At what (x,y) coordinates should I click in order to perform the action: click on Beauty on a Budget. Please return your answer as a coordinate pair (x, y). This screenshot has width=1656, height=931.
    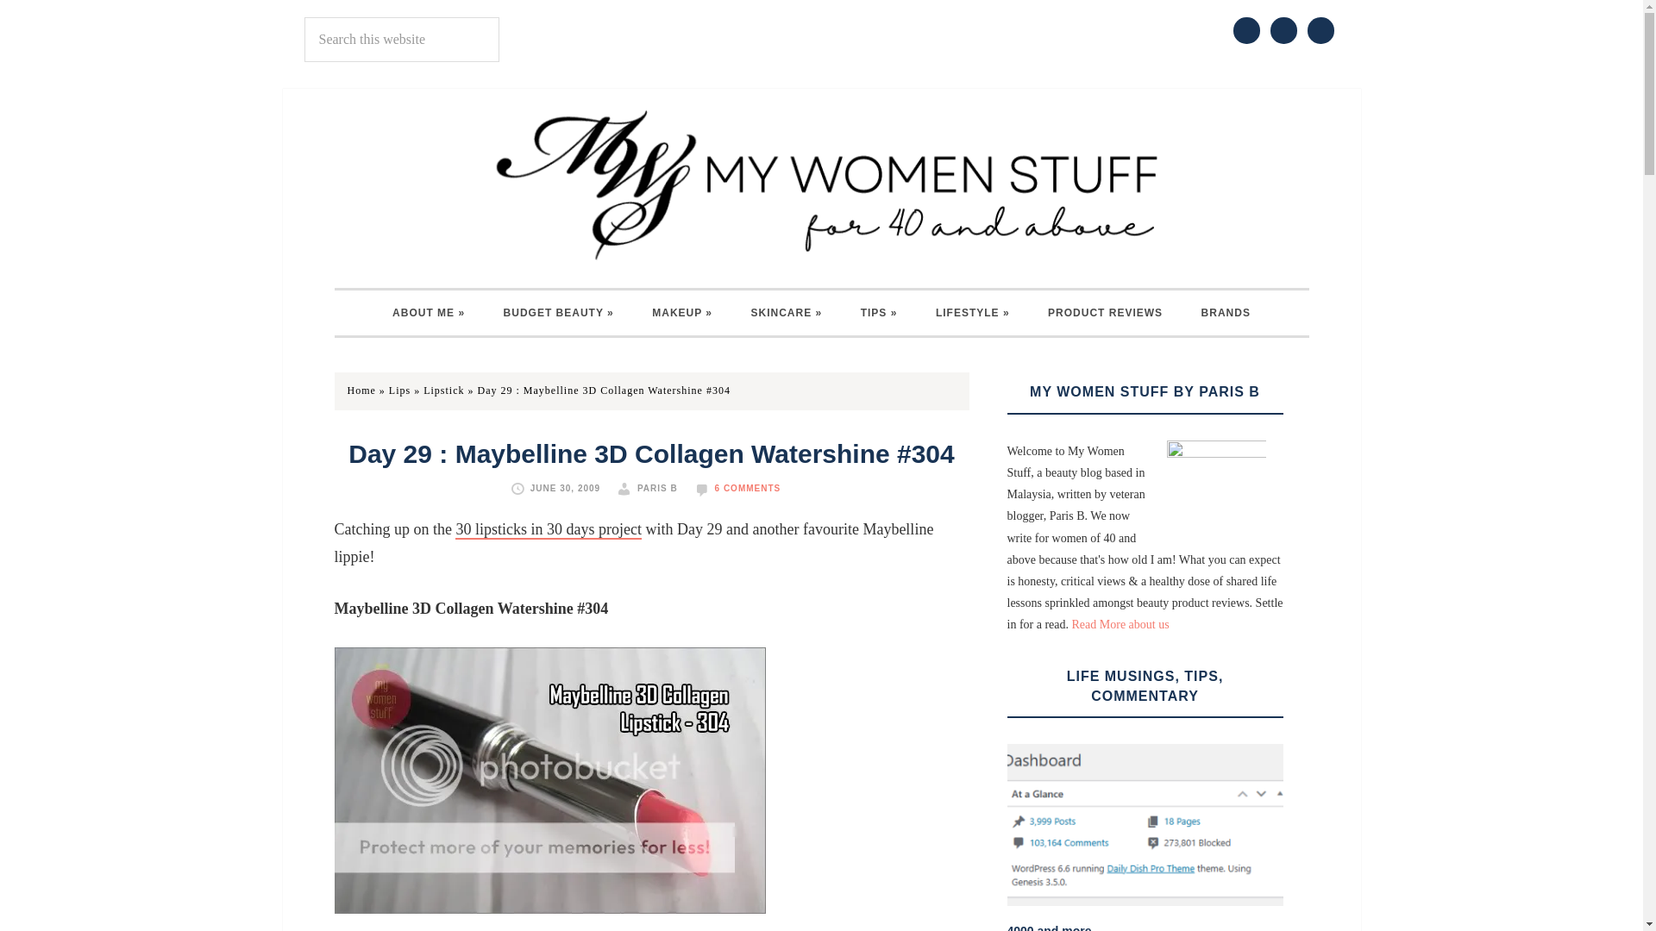
    Looking at the image, I should click on (559, 312).